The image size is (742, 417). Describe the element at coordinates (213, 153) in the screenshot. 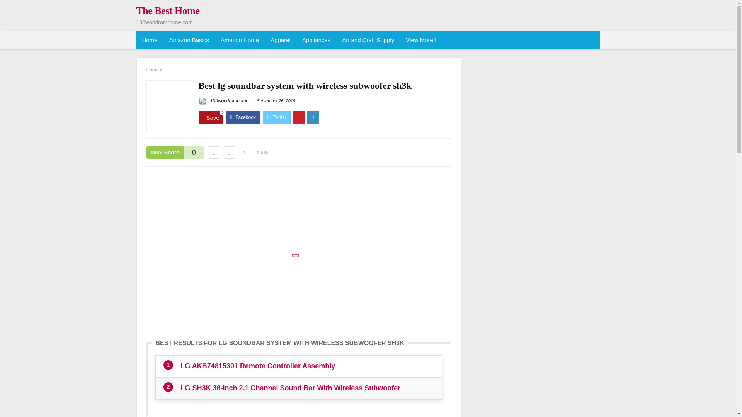

I see `Vote down` at that location.